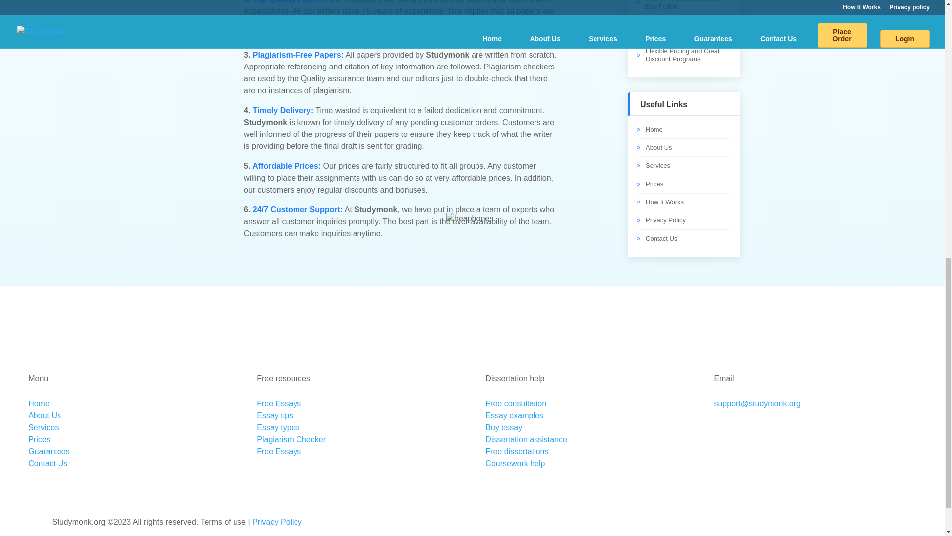  Describe the element at coordinates (49, 451) in the screenshot. I see `Guarantees` at that location.